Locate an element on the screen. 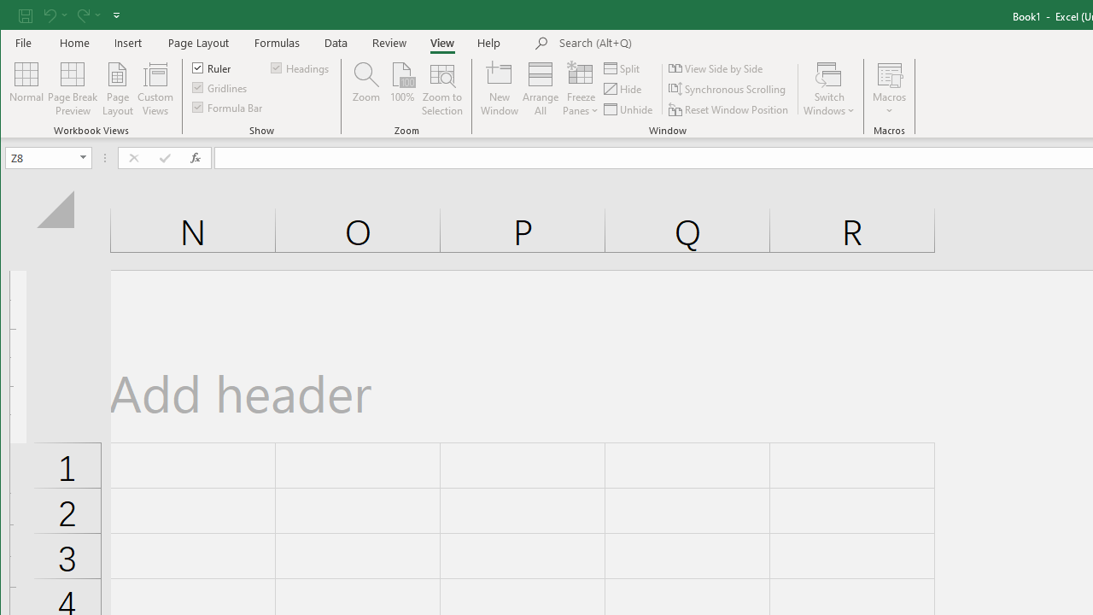 This screenshot has height=615, width=1093. Zoom... is located at coordinates (366, 89).